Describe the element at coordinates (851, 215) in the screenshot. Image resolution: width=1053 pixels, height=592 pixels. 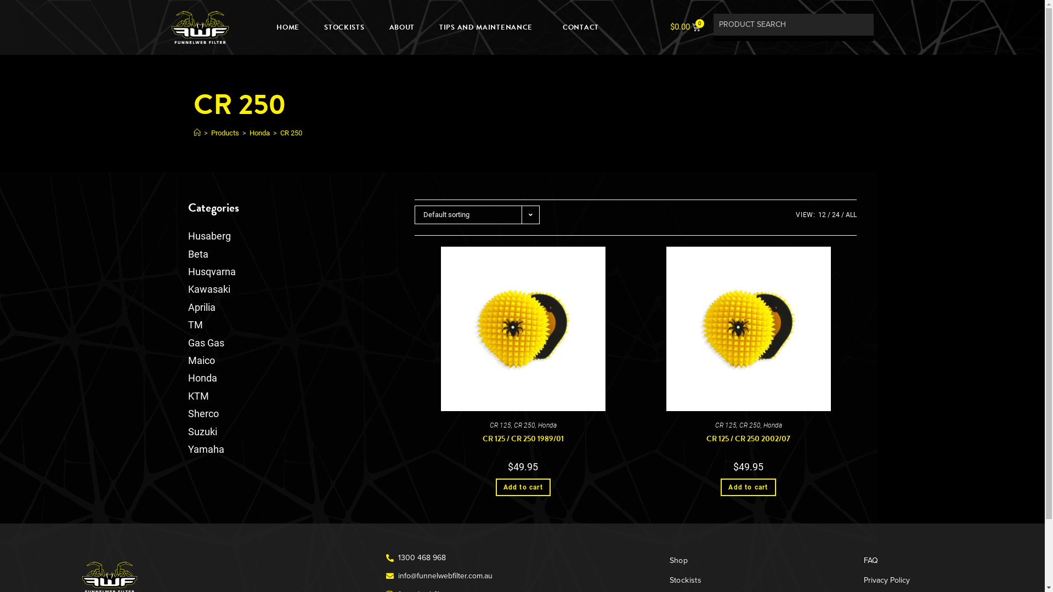
I see `ALL` at that location.